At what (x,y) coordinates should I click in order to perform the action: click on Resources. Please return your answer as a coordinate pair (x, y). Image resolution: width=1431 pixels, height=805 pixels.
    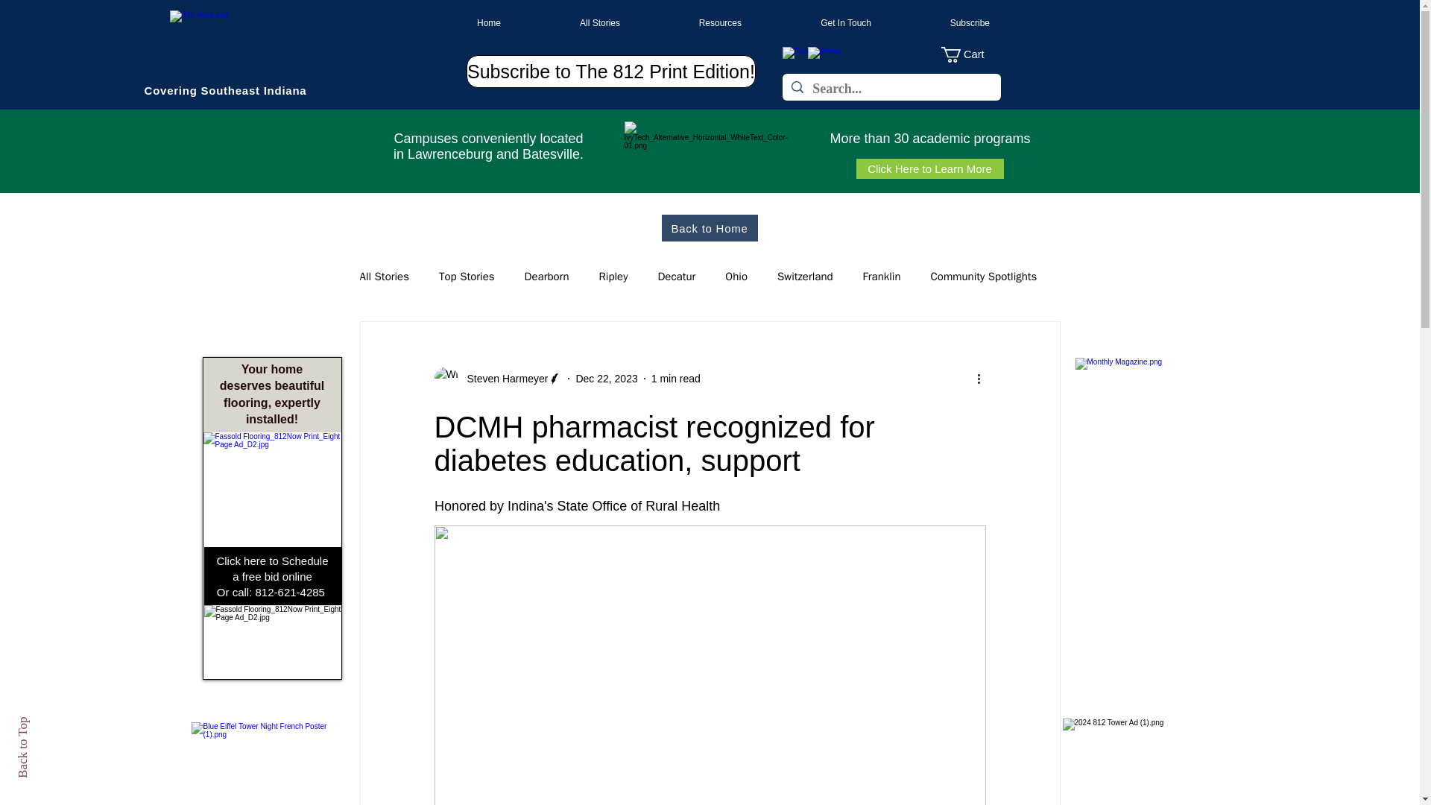
    Looking at the image, I should click on (692, 23).